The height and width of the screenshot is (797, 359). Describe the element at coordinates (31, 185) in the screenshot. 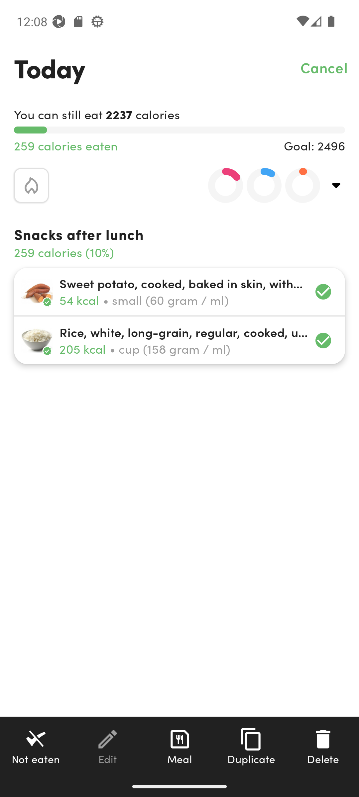

I see `calorie_icon` at that location.